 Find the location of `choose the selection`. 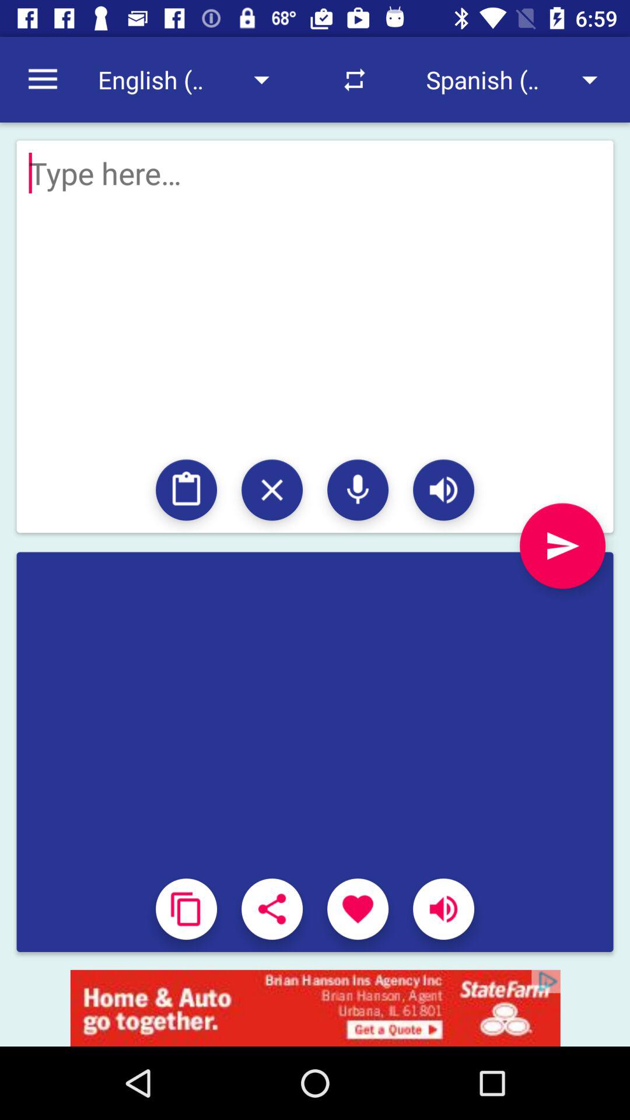

choose the selection is located at coordinates (272, 909).